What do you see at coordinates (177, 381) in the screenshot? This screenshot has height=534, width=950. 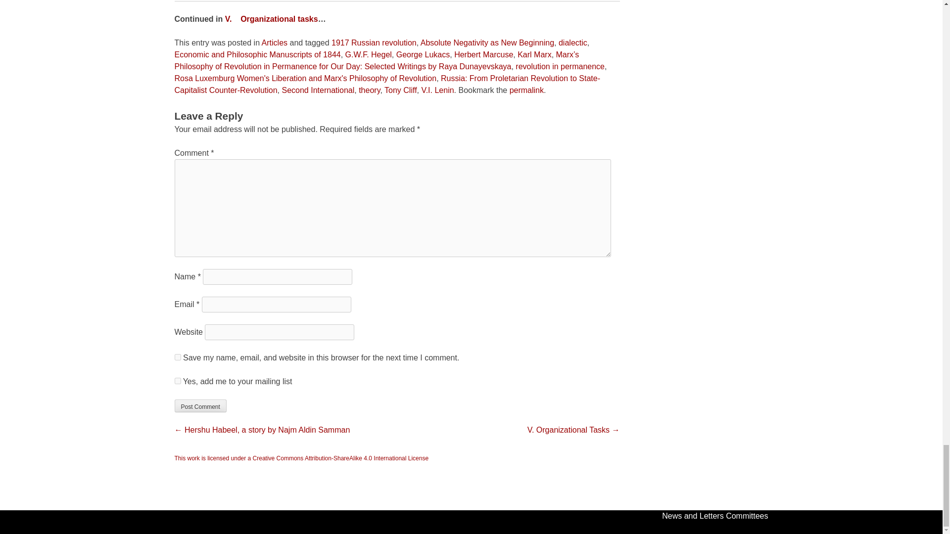 I see `1` at bounding box center [177, 381].